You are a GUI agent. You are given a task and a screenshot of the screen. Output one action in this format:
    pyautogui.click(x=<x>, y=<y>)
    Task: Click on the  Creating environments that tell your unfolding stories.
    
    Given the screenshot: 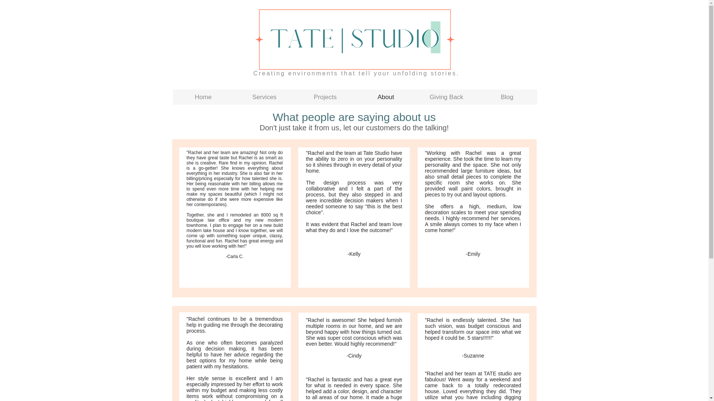 What is the action you would take?
    pyautogui.click(x=355, y=74)
    